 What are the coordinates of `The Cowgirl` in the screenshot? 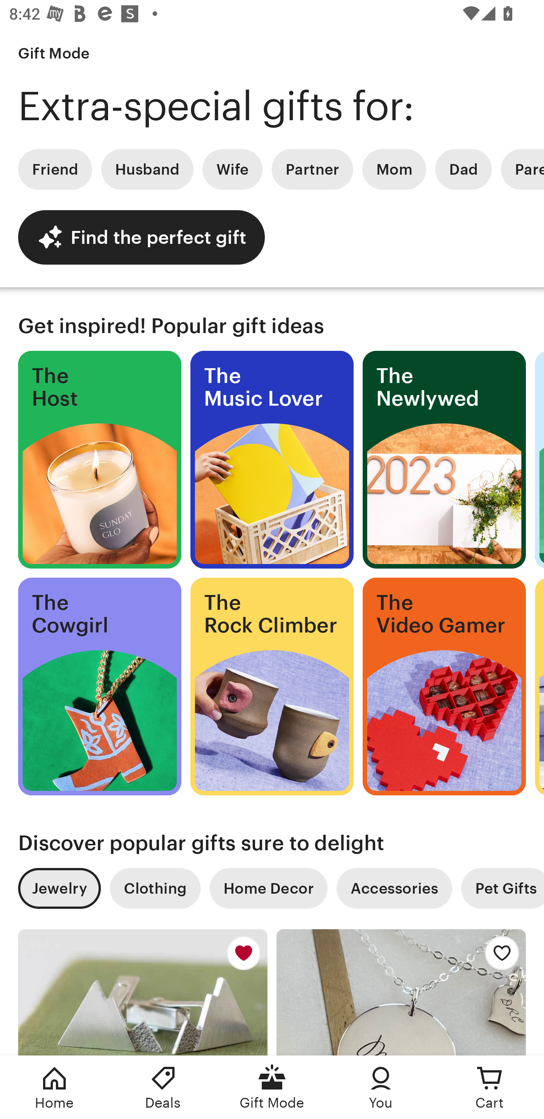 It's located at (99, 687).